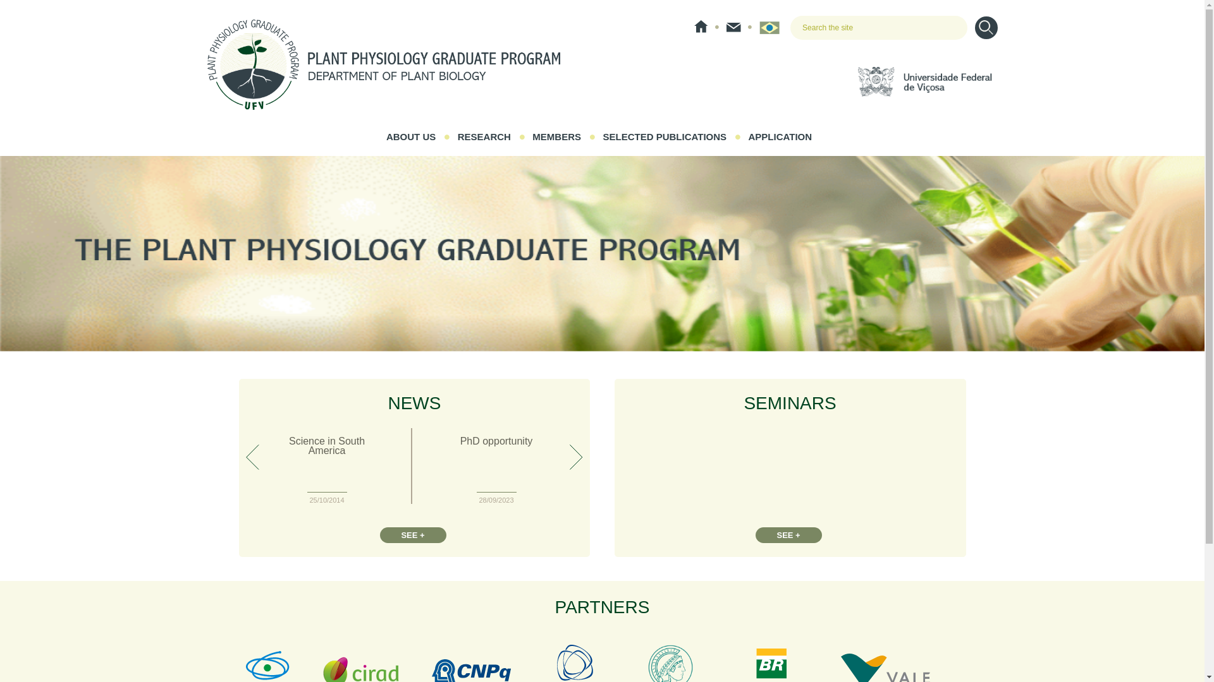 This screenshot has height=682, width=1214. What do you see at coordinates (769, 28) in the screenshot?
I see `pt-BR` at bounding box center [769, 28].